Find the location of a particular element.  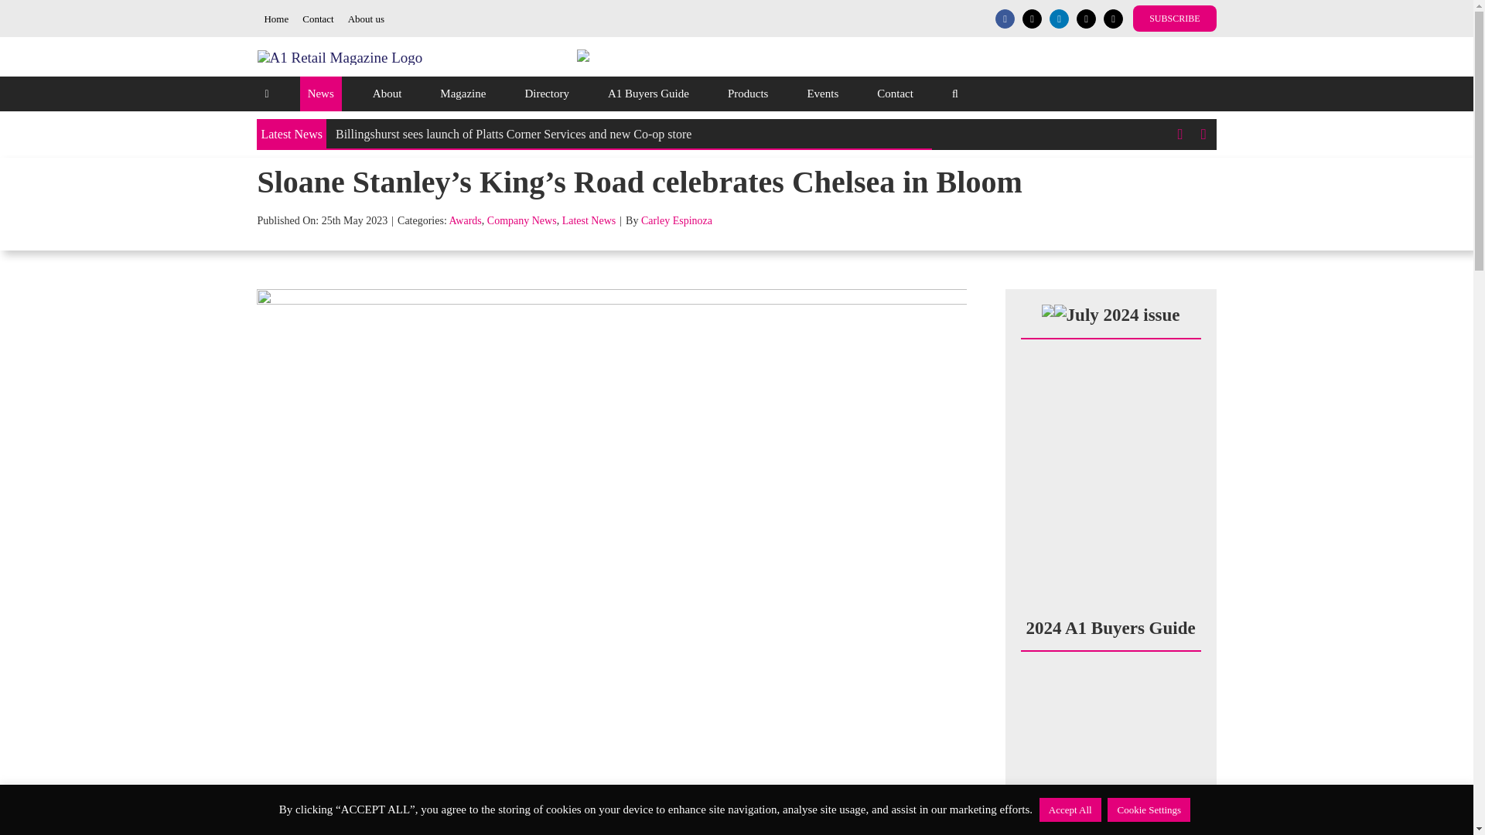

Facebook is located at coordinates (1004, 19).